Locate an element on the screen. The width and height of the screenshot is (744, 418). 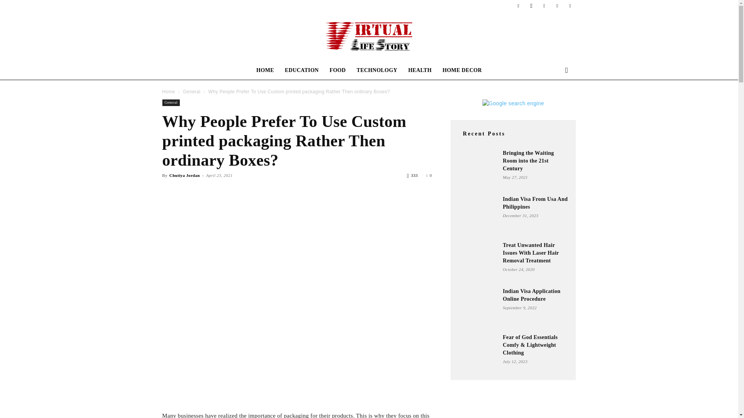
View all posts in General is located at coordinates (191, 92).